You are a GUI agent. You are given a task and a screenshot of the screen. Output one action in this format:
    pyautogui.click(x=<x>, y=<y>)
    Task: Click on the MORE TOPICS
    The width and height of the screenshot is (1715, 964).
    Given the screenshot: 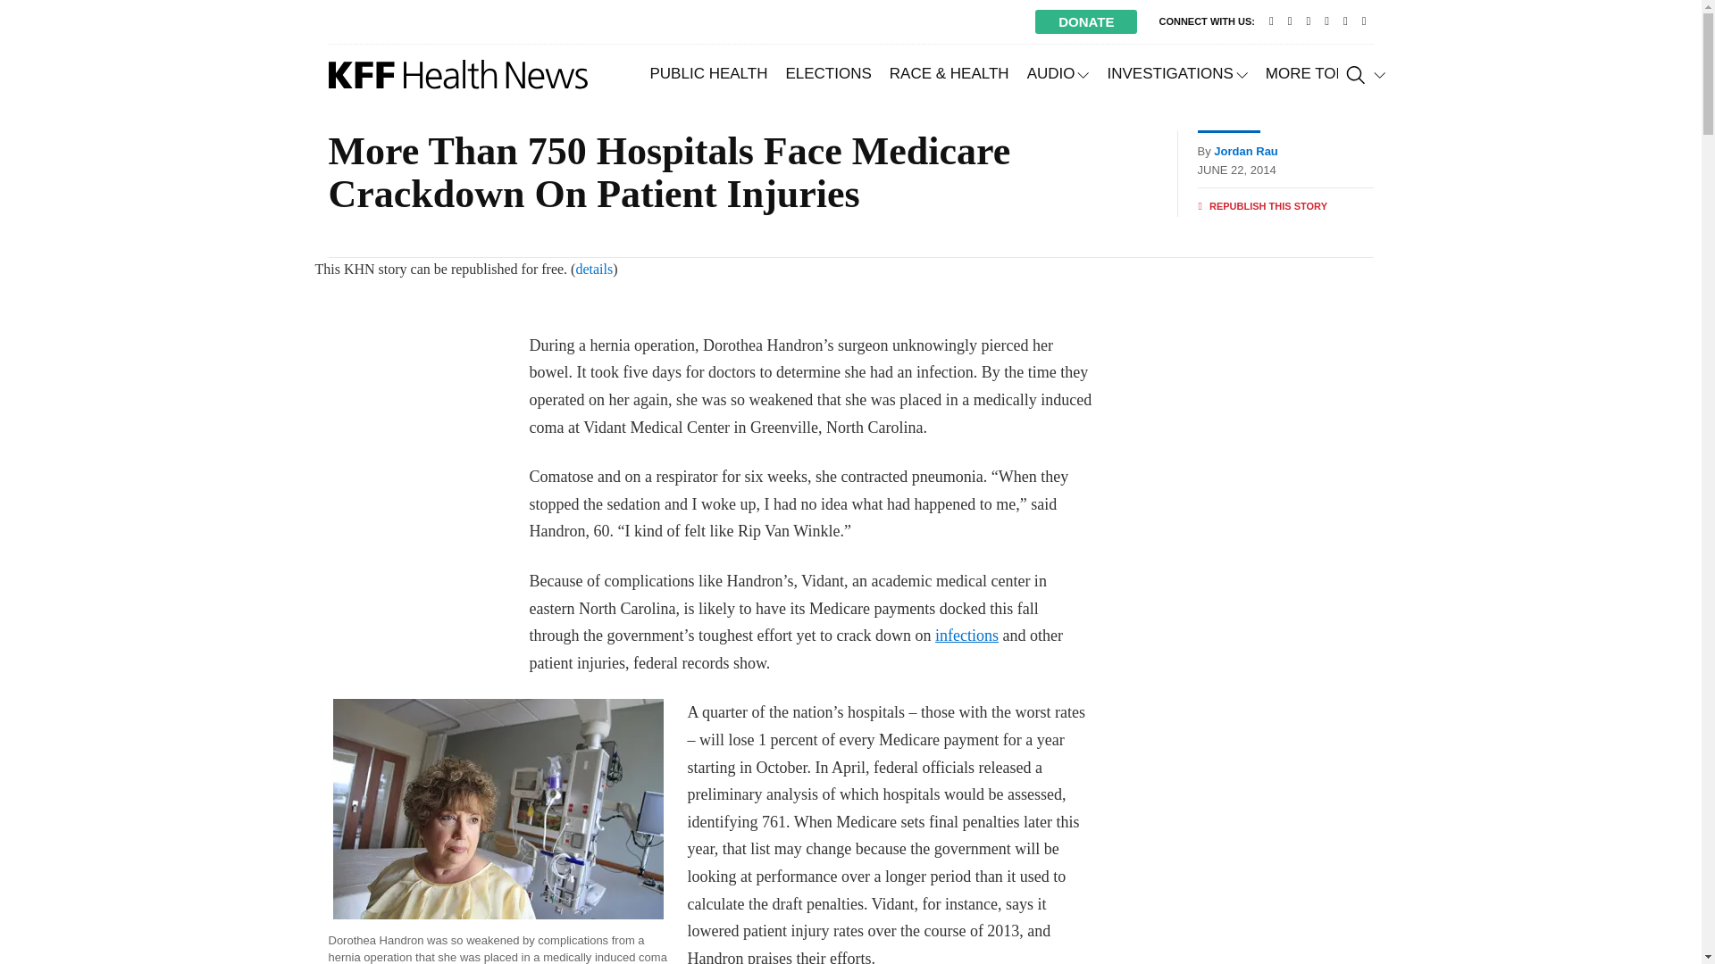 What is the action you would take?
    pyautogui.click(x=1326, y=73)
    